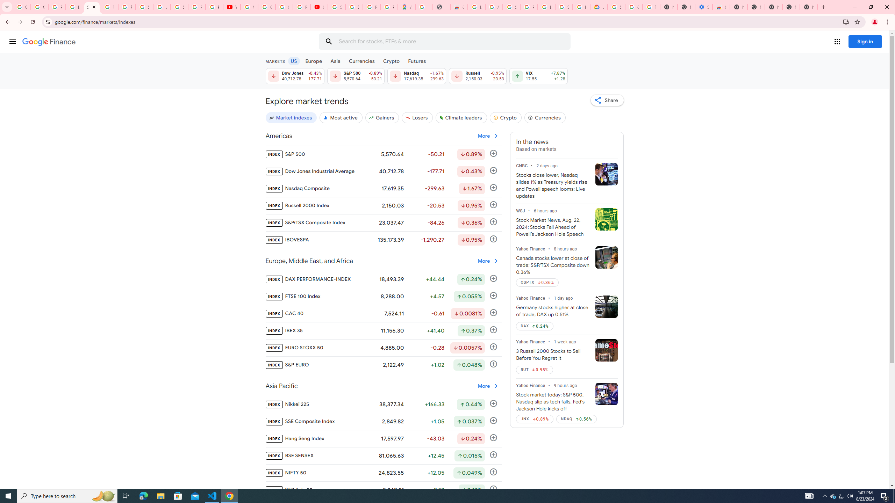  Describe the element at coordinates (535, 419) in the screenshot. I see `.INX Down by 0.89%` at that location.